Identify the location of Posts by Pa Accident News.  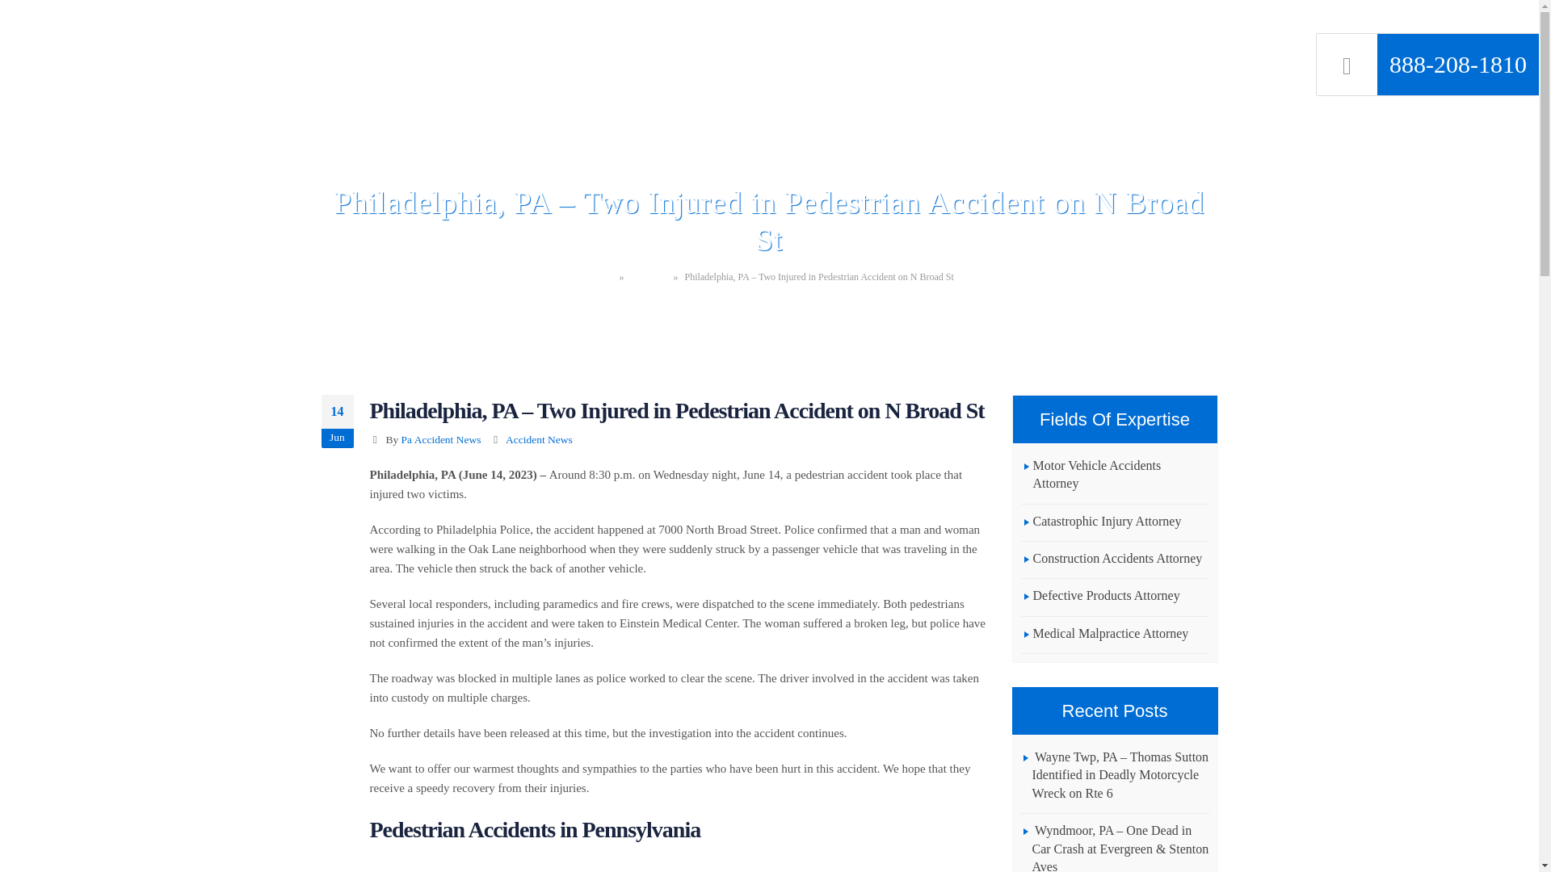
(441, 439).